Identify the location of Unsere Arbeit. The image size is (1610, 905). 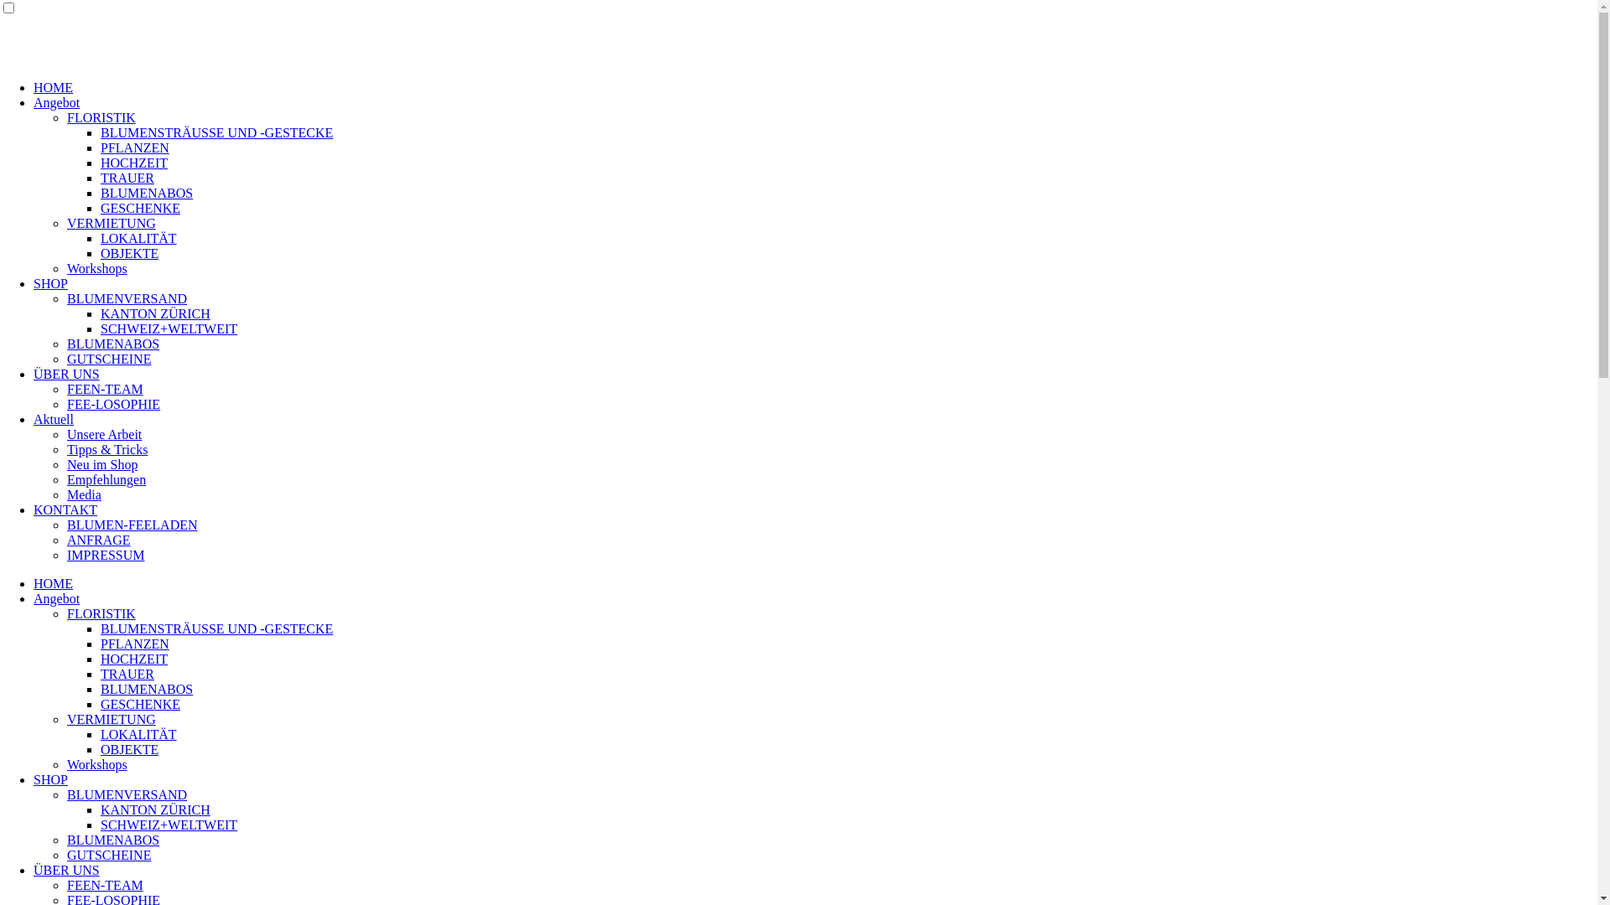
(104, 434).